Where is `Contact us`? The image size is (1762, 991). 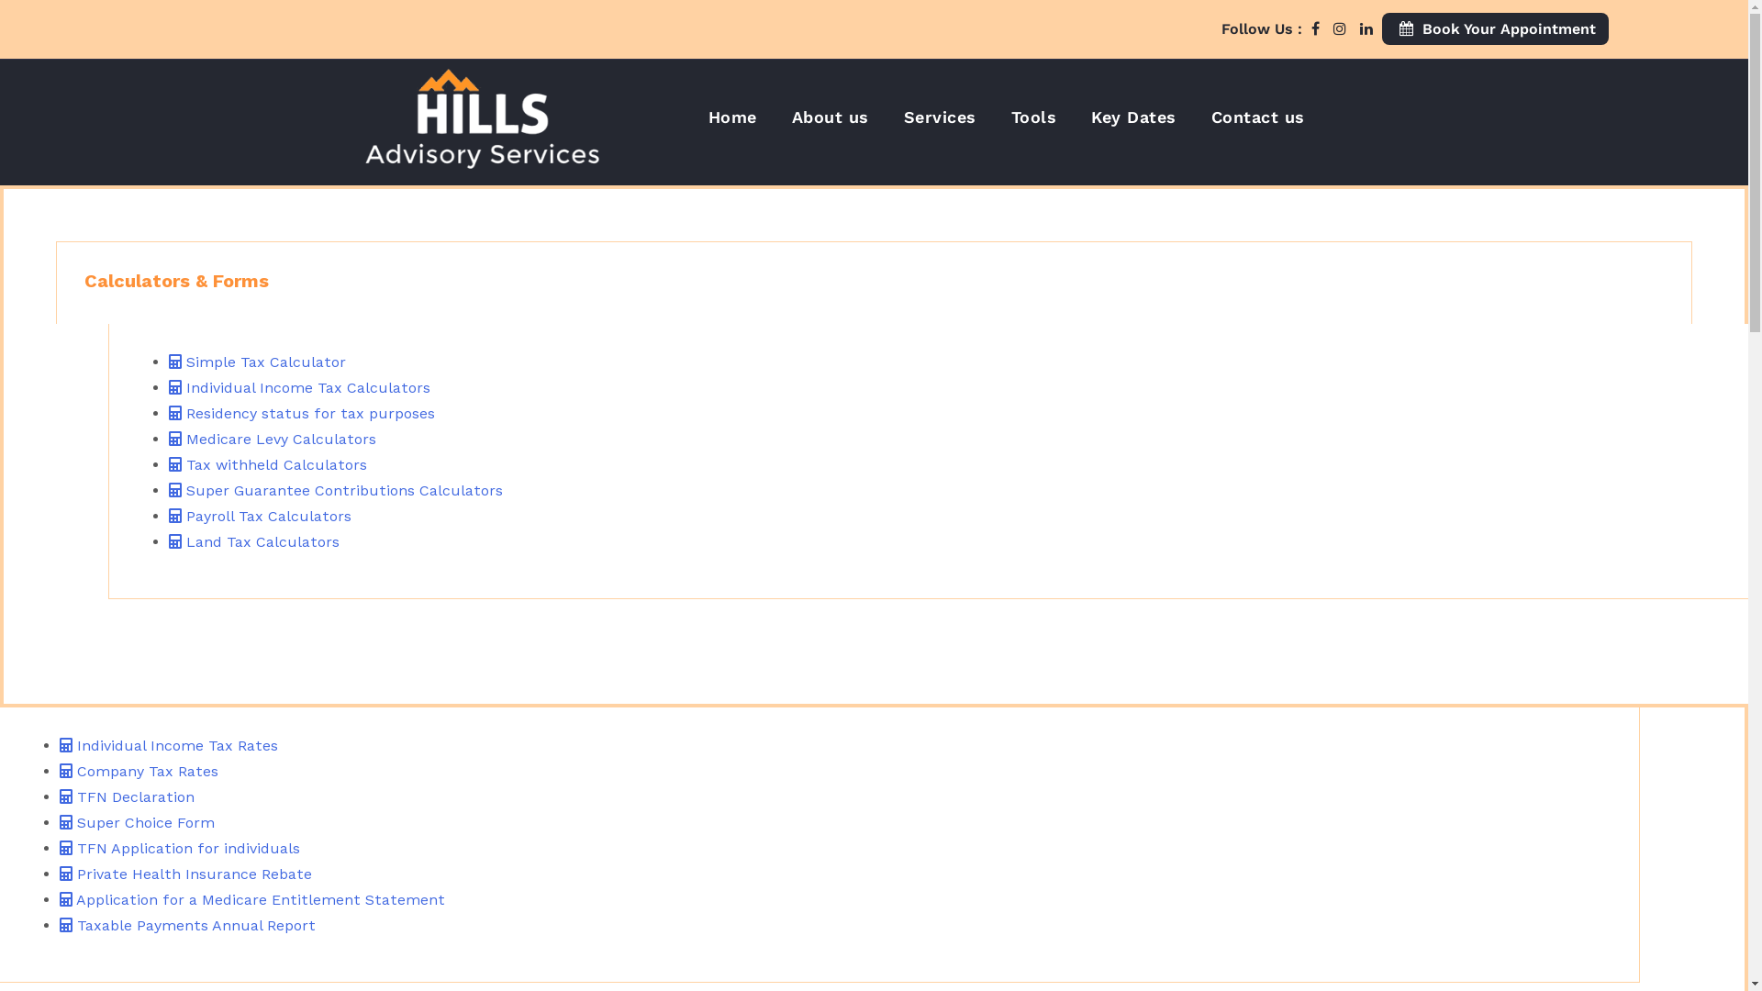 Contact us is located at coordinates (1258, 118).